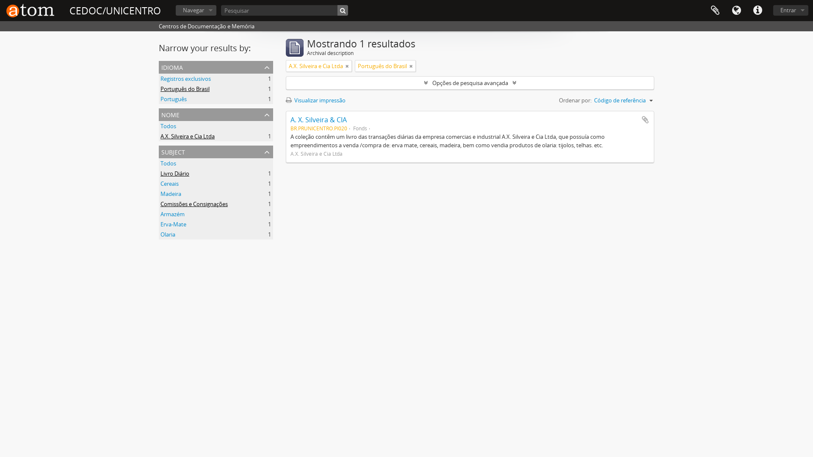 This screenshot has width=813, height=457. I want to click on Idioma, so click(736, 11).